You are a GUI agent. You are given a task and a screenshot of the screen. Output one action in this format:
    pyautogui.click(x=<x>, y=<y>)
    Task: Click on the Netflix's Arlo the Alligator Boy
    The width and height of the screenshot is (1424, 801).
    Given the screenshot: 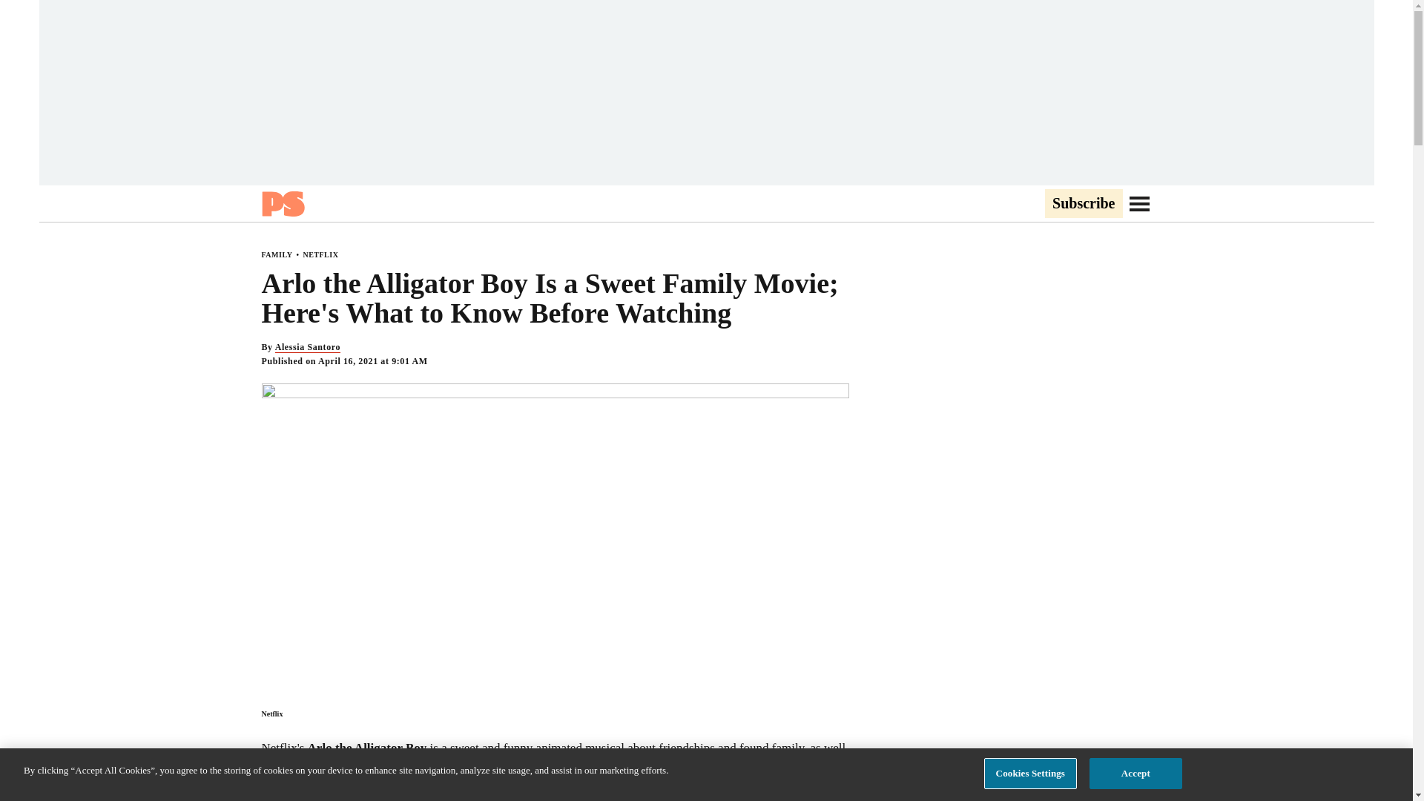 What is the action you would take?
    pyautogui.click(x=343, y=748)
    